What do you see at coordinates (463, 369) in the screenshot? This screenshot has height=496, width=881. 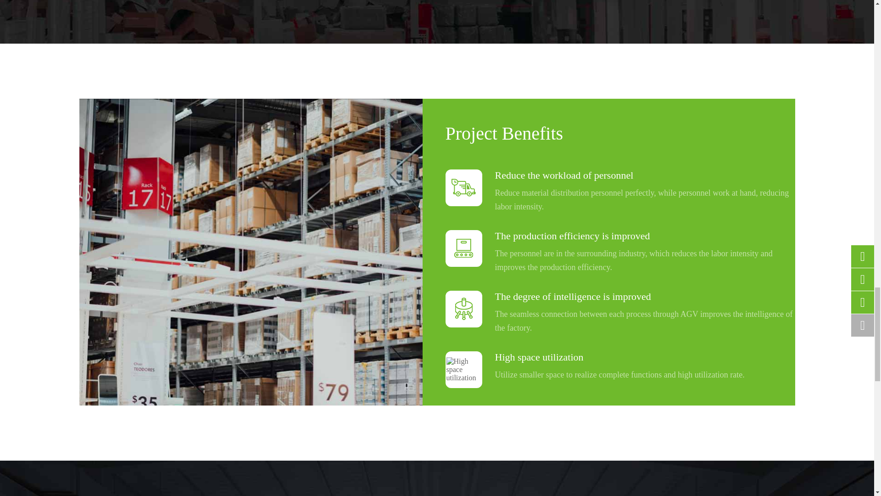 I see `High space utilization` at bounding box center [463, 369].